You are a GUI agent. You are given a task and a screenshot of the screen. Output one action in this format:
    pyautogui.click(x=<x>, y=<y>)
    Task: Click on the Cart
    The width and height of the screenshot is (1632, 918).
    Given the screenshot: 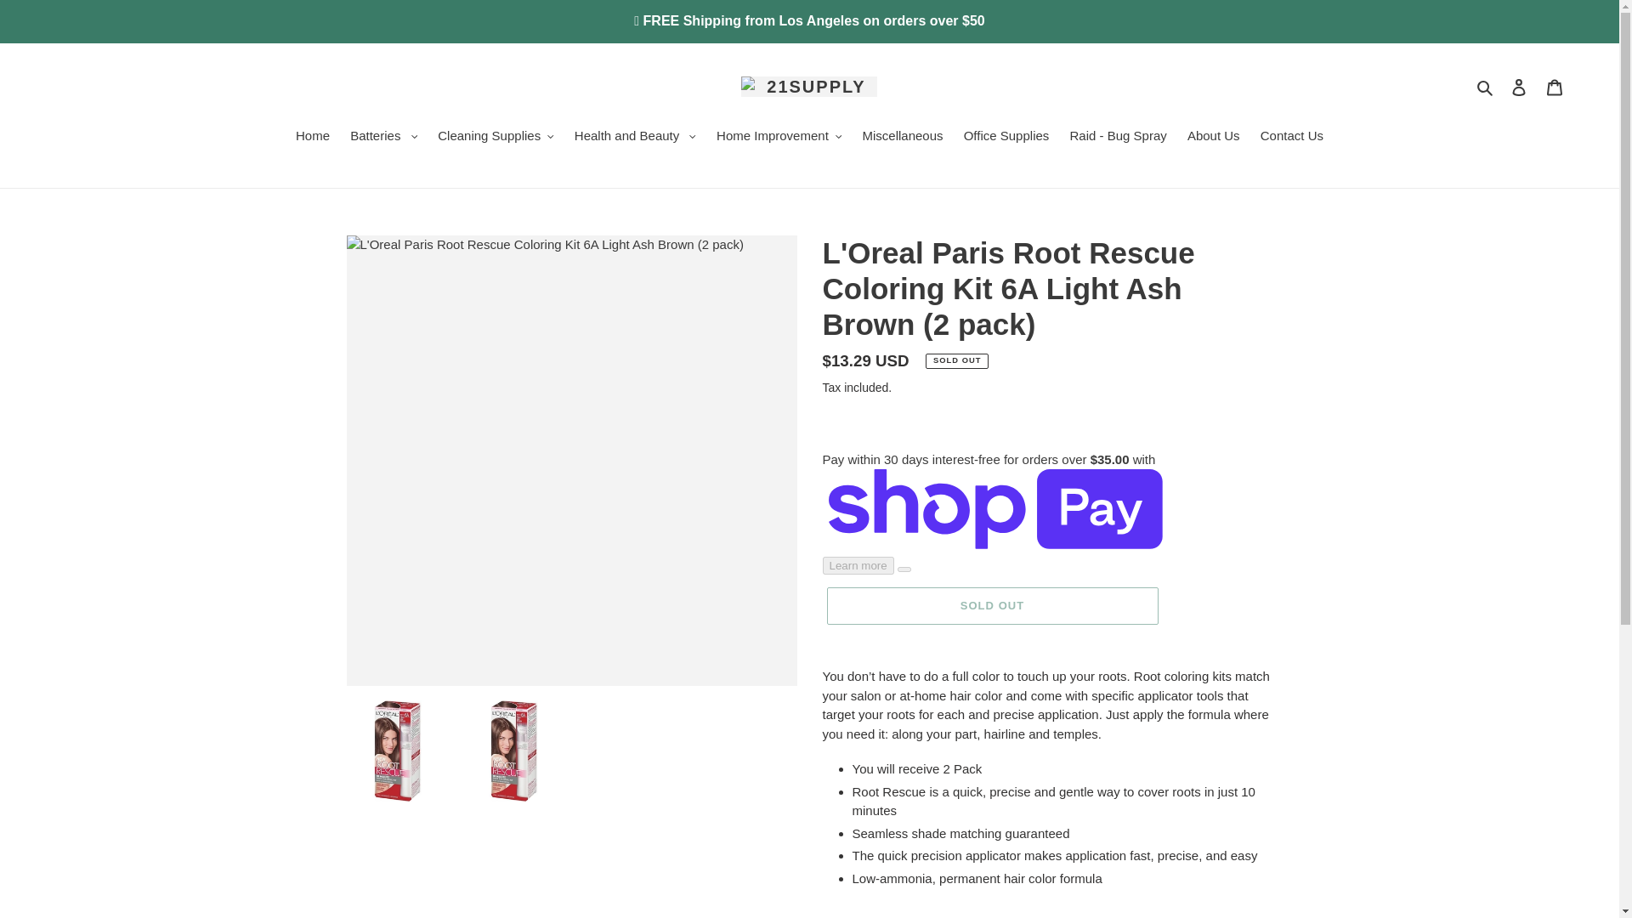 What is the action you would take?
    pyautogui.click(x=1555, y=87)
    